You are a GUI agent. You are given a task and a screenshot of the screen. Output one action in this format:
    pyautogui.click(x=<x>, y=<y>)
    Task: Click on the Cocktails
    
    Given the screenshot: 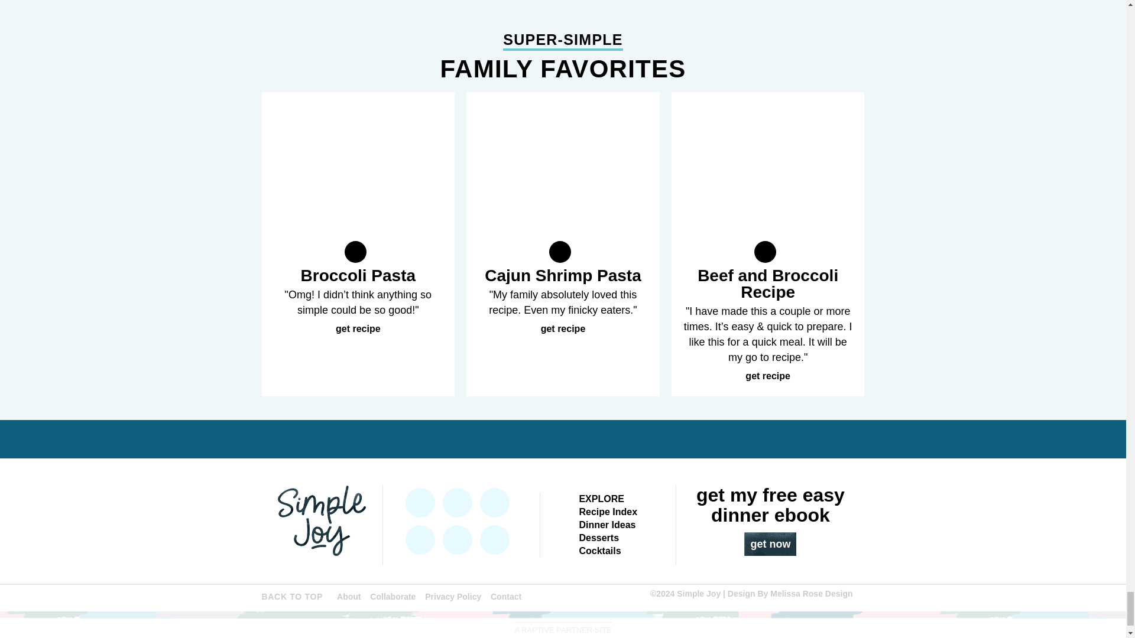 What is the action you would take?
    pyautogui.click(x=599, y=551)
    